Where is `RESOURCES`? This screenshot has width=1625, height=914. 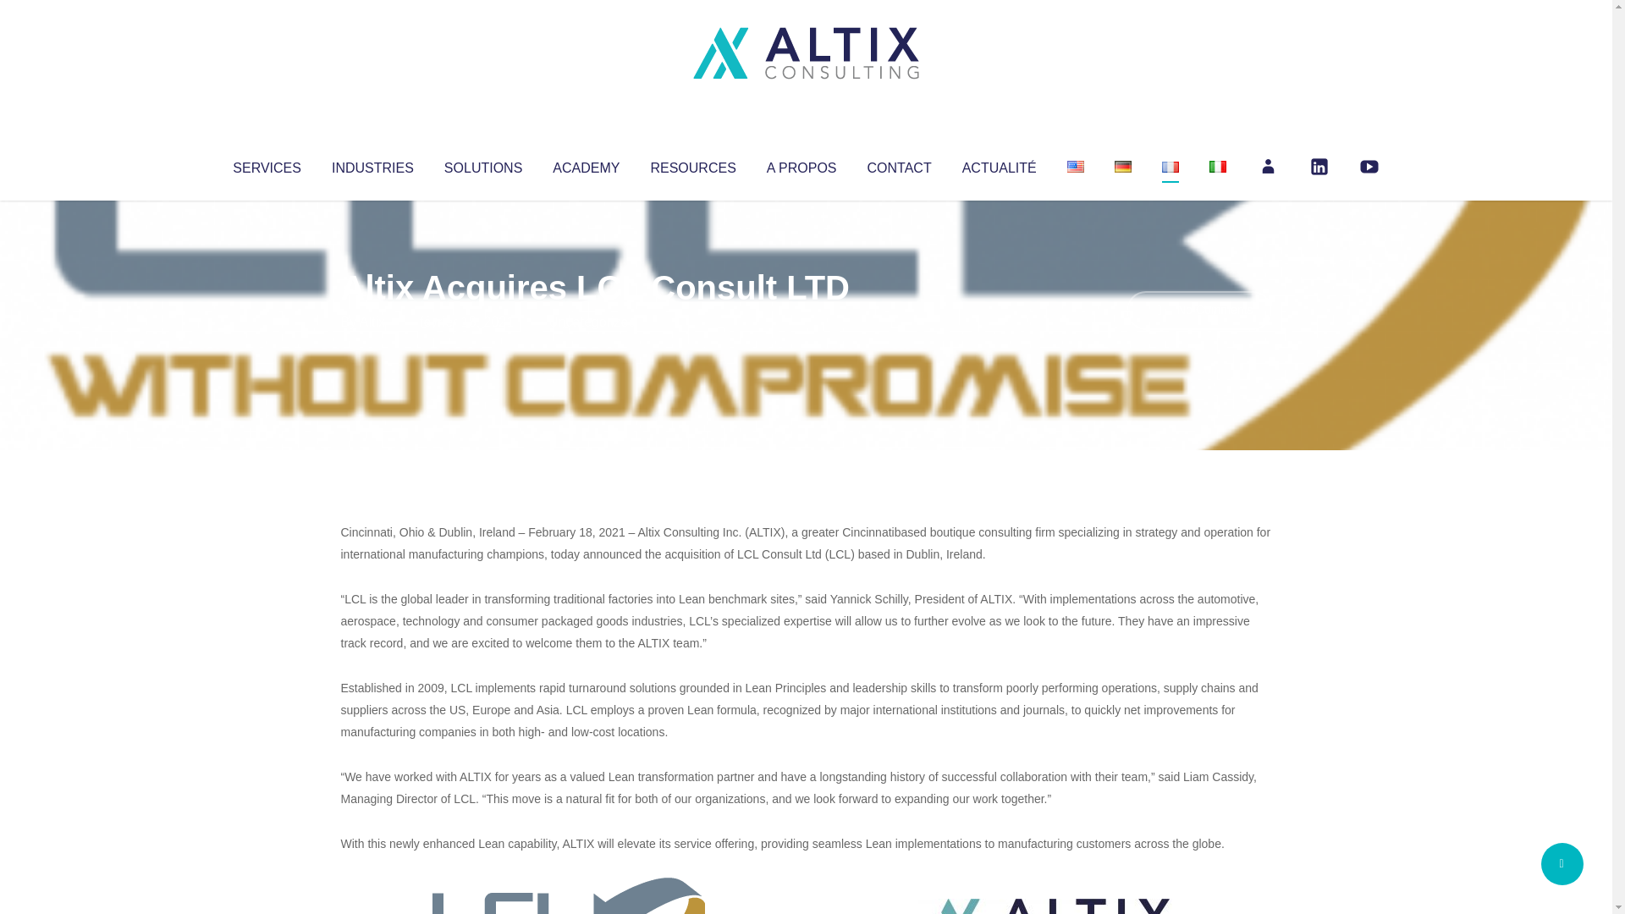
RESOURCES is located at coordinates (692, 164).